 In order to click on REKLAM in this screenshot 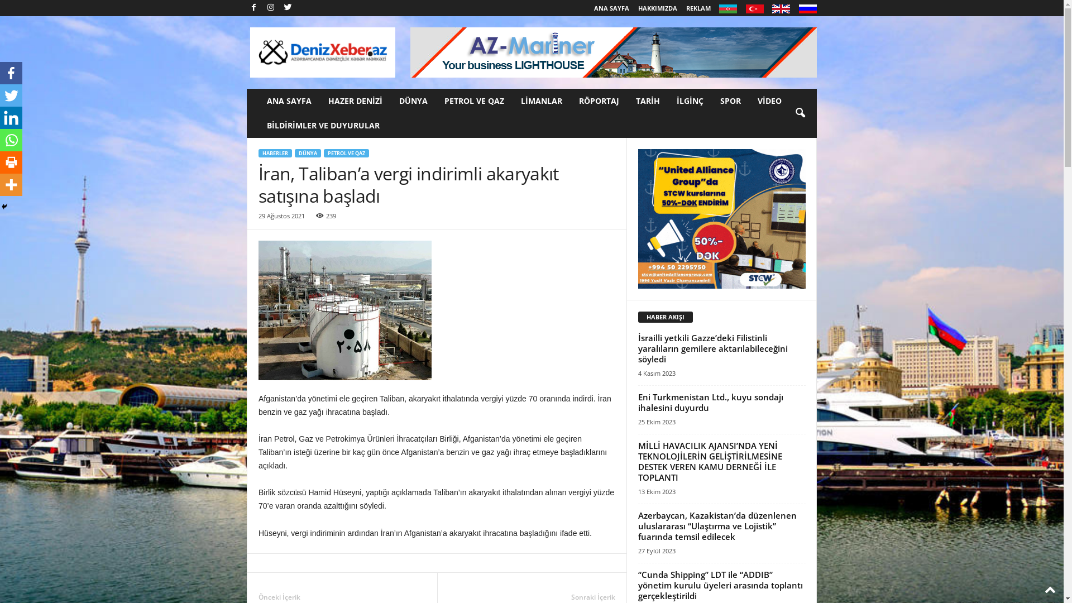, I will do `click(698, 8)`.